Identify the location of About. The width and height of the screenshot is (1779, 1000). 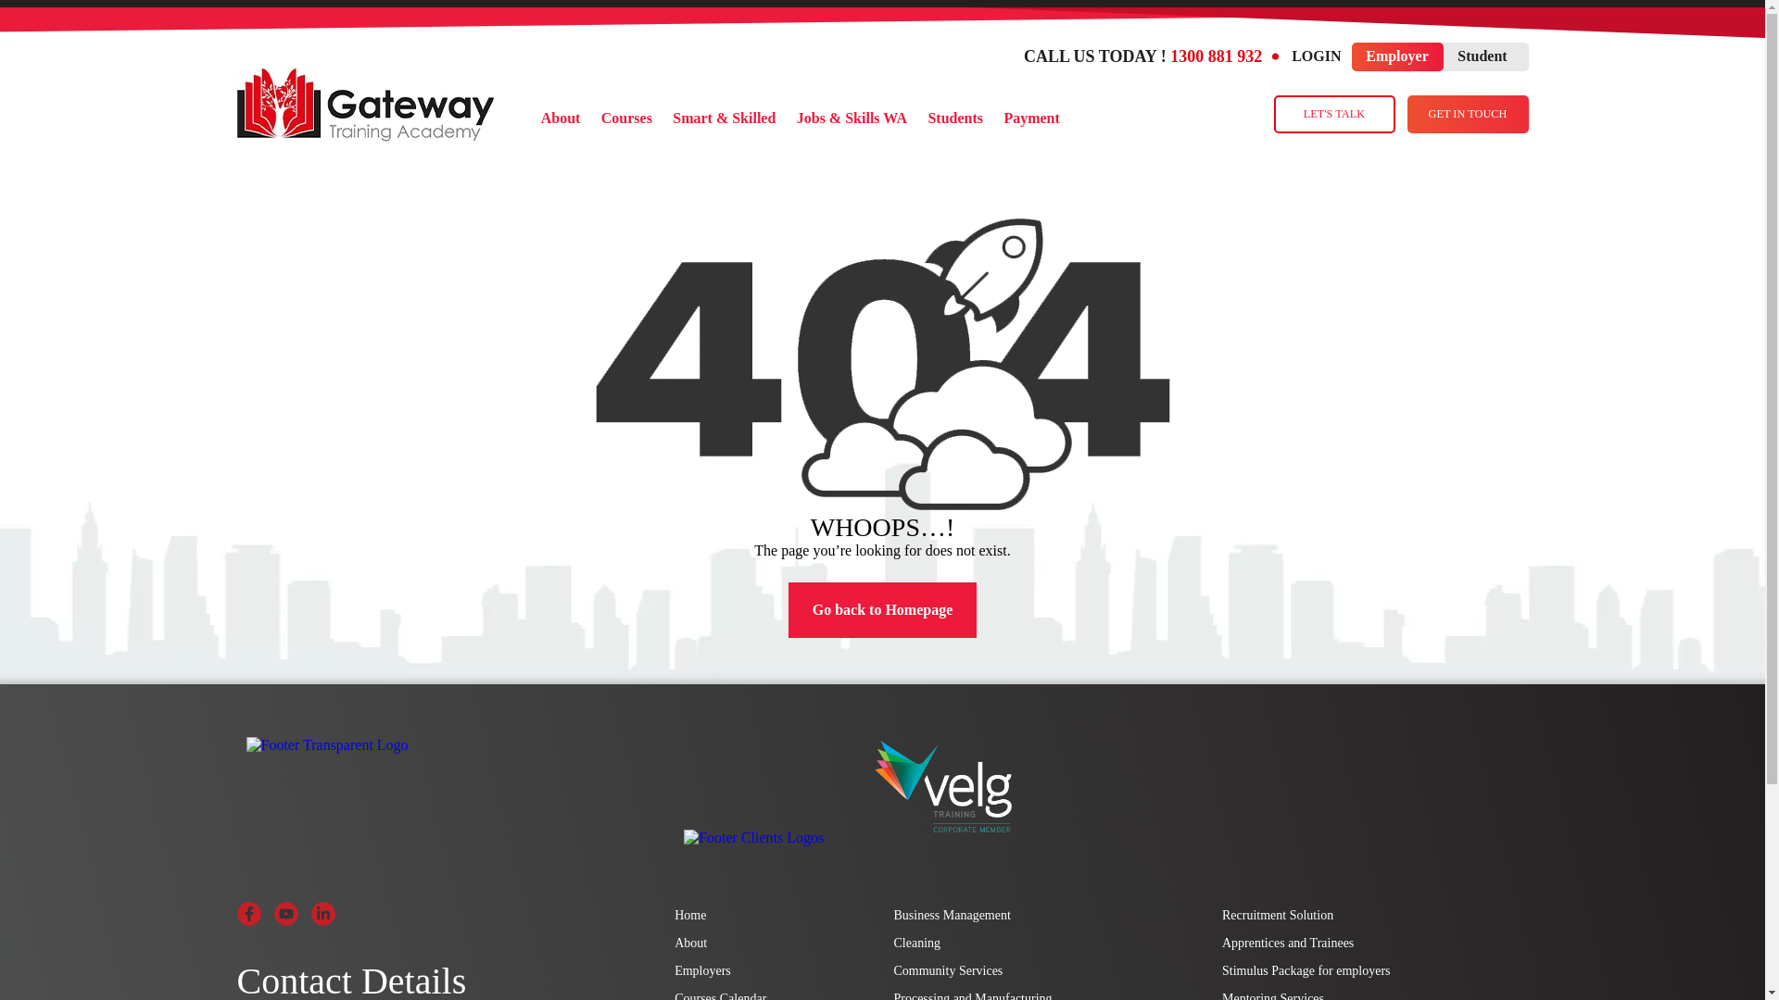
(560, 119).